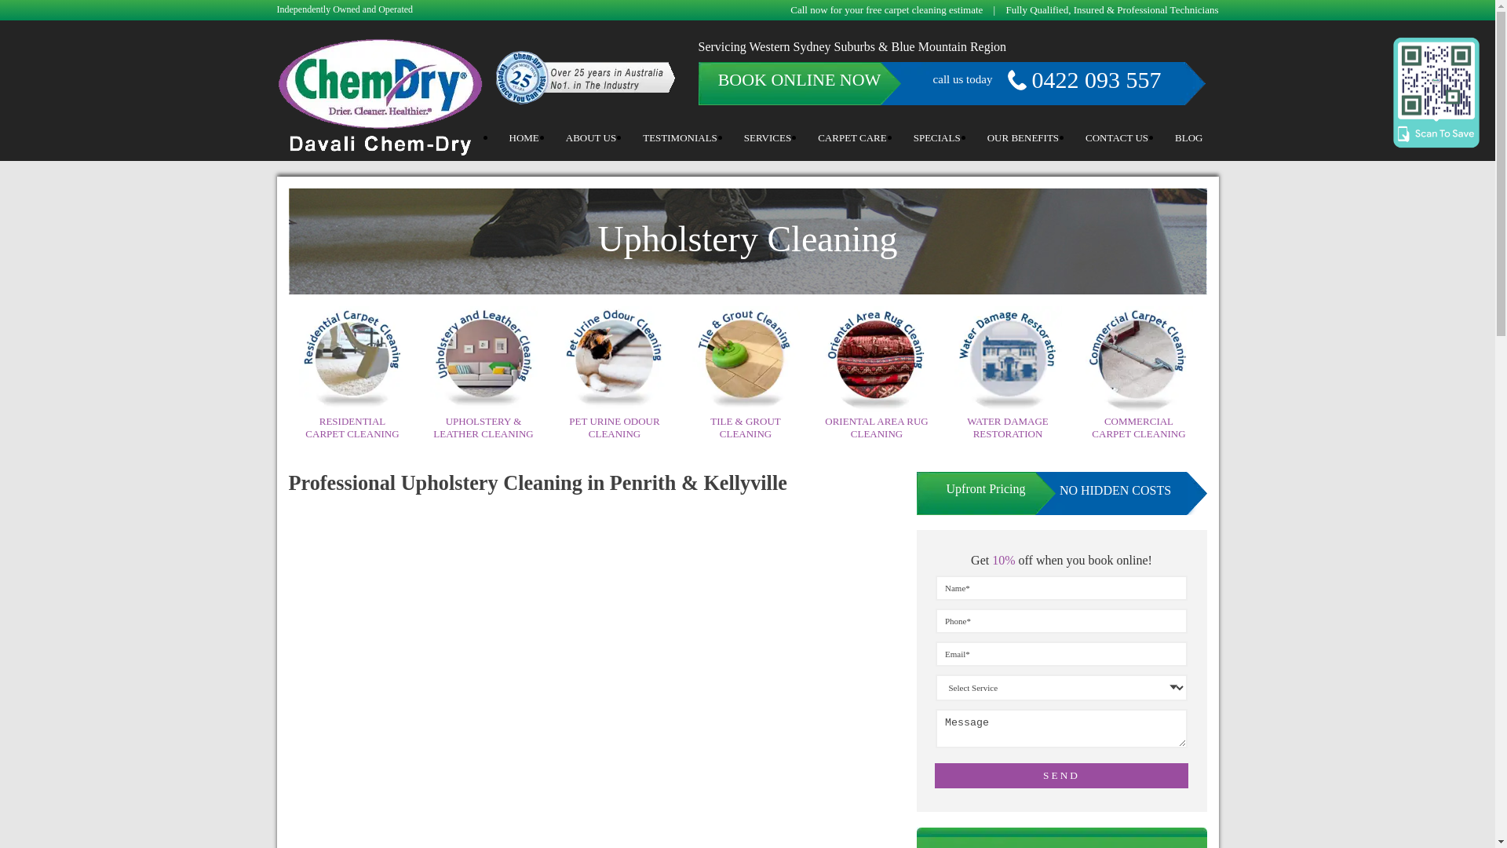 Image resolution: width=1507 pixels, height=848 pixels. Describe the element at coordinates (1024, 140) in the screenshot. I see `OUR BENEFITS` at that location.